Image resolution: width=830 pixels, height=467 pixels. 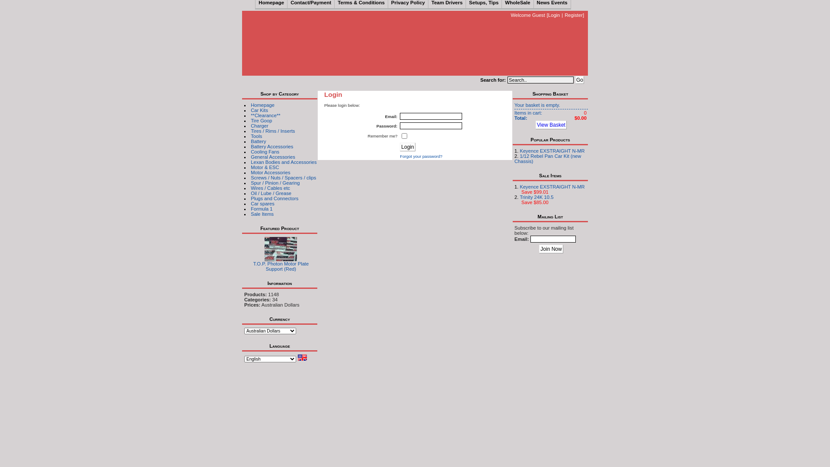 What do you see at coordinates (271, 188) in the screenshot?
I see `Wires / Cables etc` at bounding box center [271, 188].